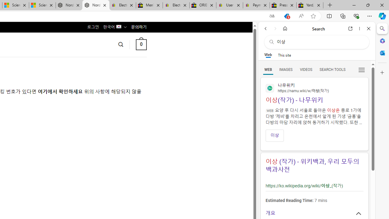 The height and width of the screenshot is (219, 389). What do you see at coordinates (332, 69) in the screenshot?
I see `SEARCH TOOLS` at bounding box center [332, 69].